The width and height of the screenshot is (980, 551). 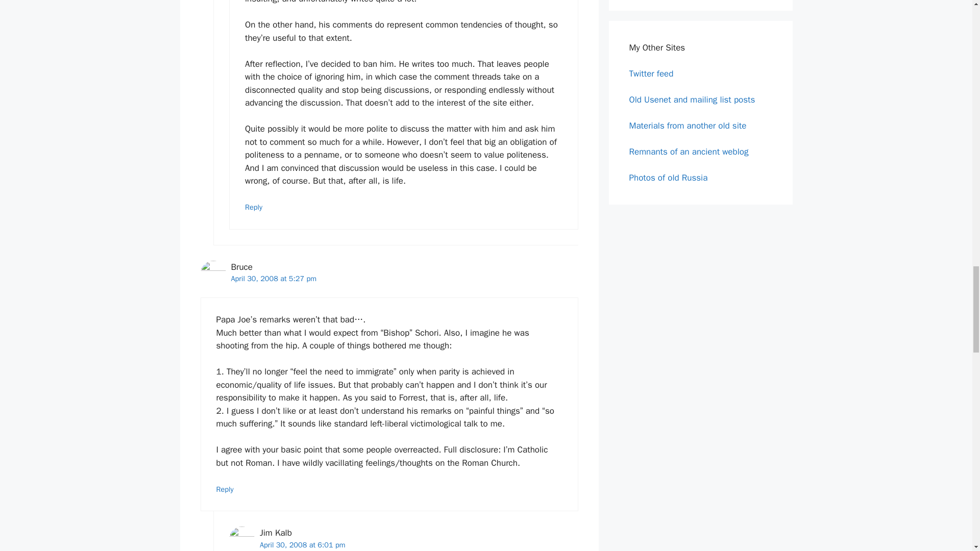 What do you see at coordinates (274, 279) in the screenshot?
I see `April 30, 2008 at 5:27 pm` at bounding box center [274, 279].